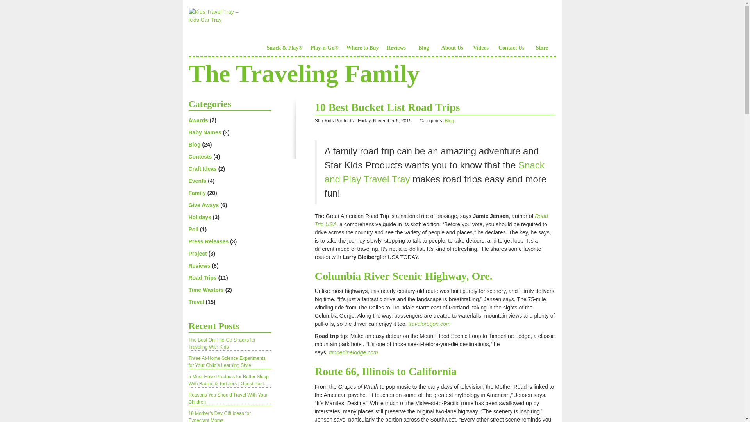 The image size is (750, 422). Describe the element at coordinates (197, 193) in the screenshot. I see `Family` at that location.